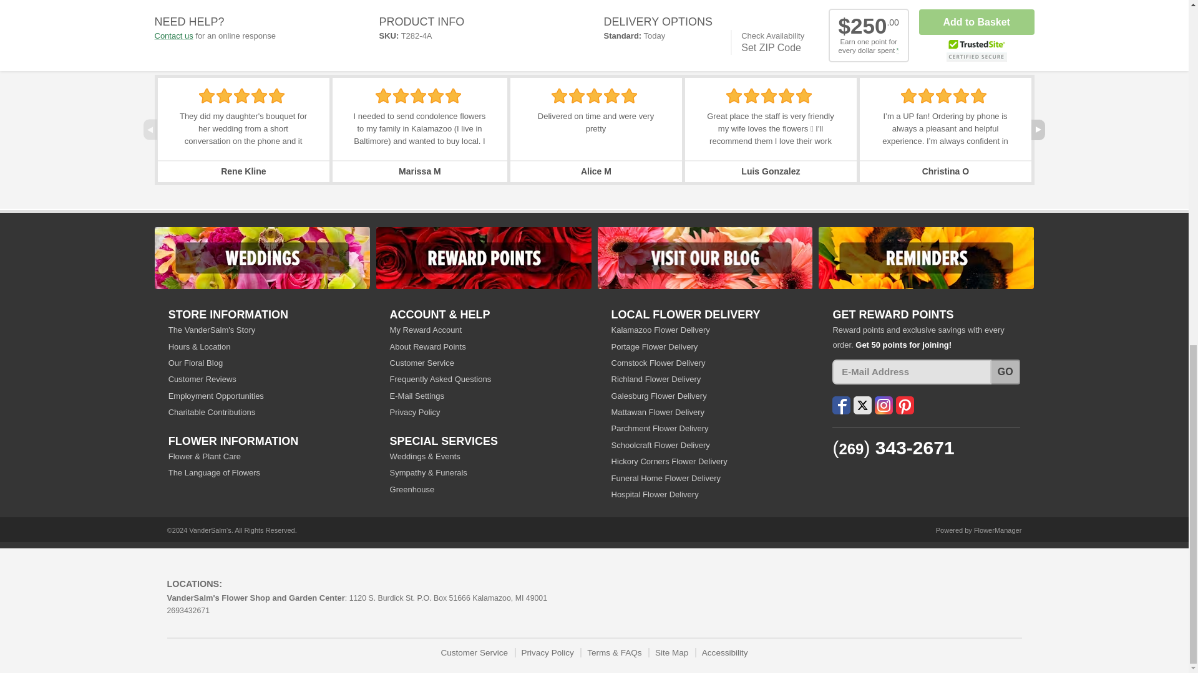  Describe the element at coordinates (383, 96) in the screenshot. I see `Full Star` at that location.